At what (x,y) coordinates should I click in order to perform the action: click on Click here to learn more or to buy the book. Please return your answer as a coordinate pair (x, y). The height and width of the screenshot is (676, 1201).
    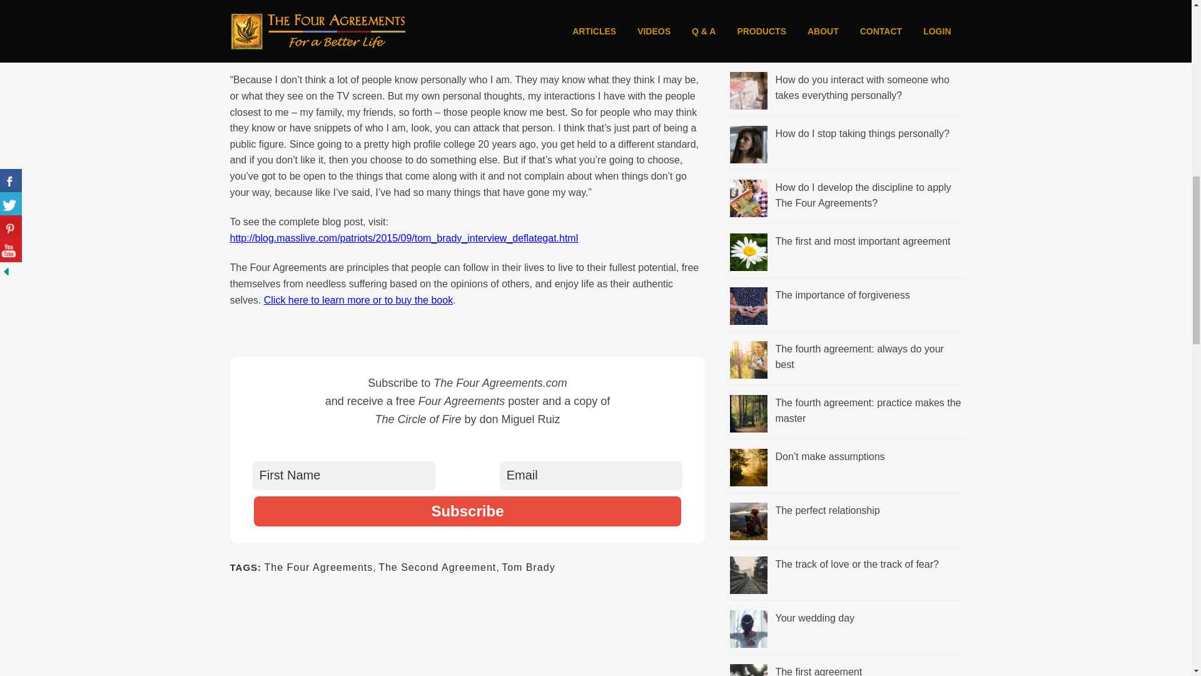
    Looking at the image, I should click on (358, 299).